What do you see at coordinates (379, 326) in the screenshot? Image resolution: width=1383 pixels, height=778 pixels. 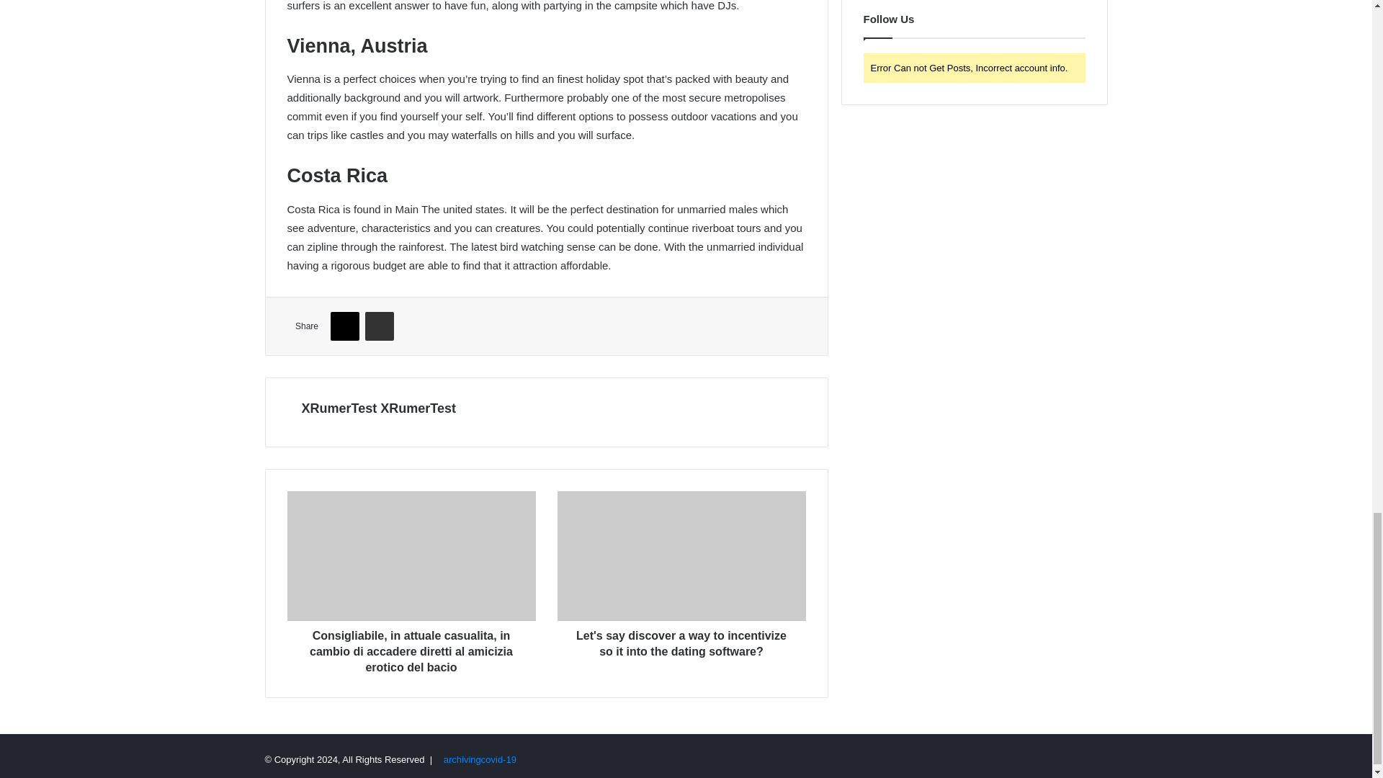 I see `Share via Email` at bounding box center [379, 326].